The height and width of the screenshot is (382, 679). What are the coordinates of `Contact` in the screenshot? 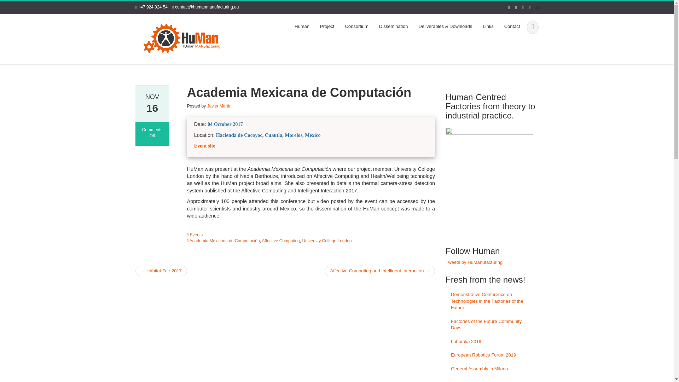 It's located at (512, 27).